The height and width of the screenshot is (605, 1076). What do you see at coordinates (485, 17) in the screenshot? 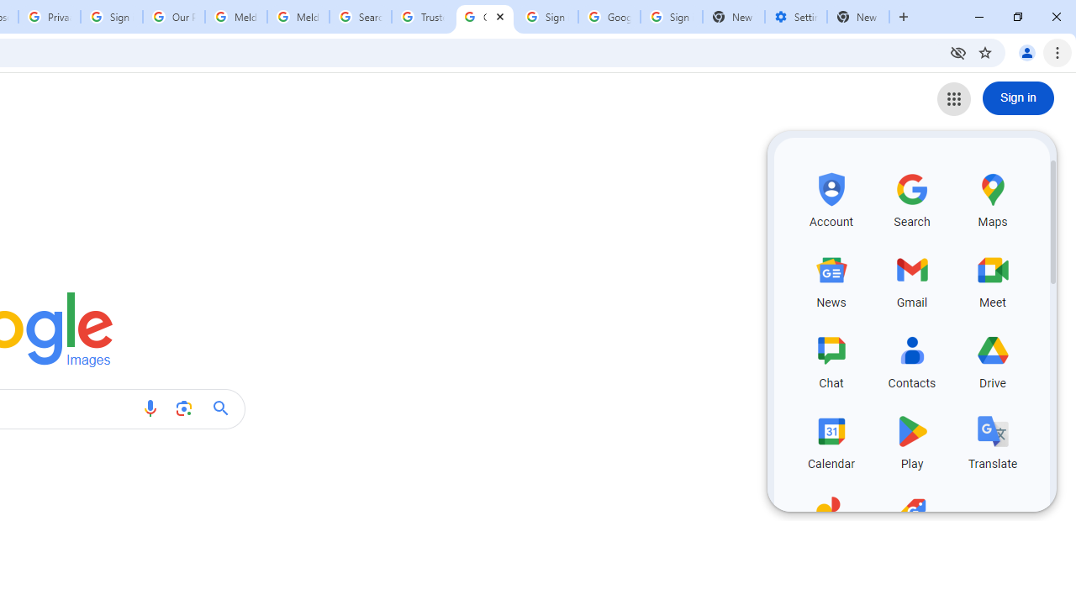
I see `Google Images` at bounding box center [485, 17].